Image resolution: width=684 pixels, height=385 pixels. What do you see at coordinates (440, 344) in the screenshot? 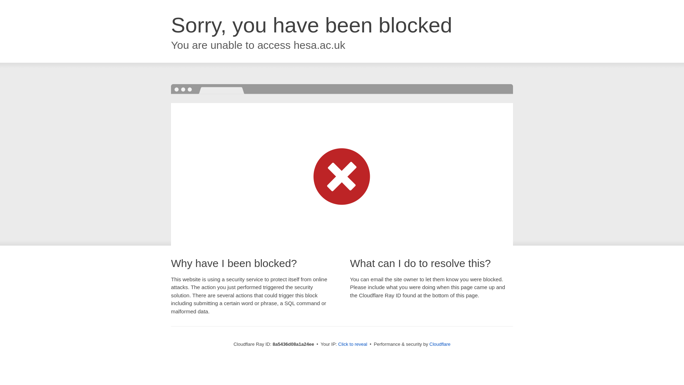
I see `Cloudflare` at bounding box center [440, 344].